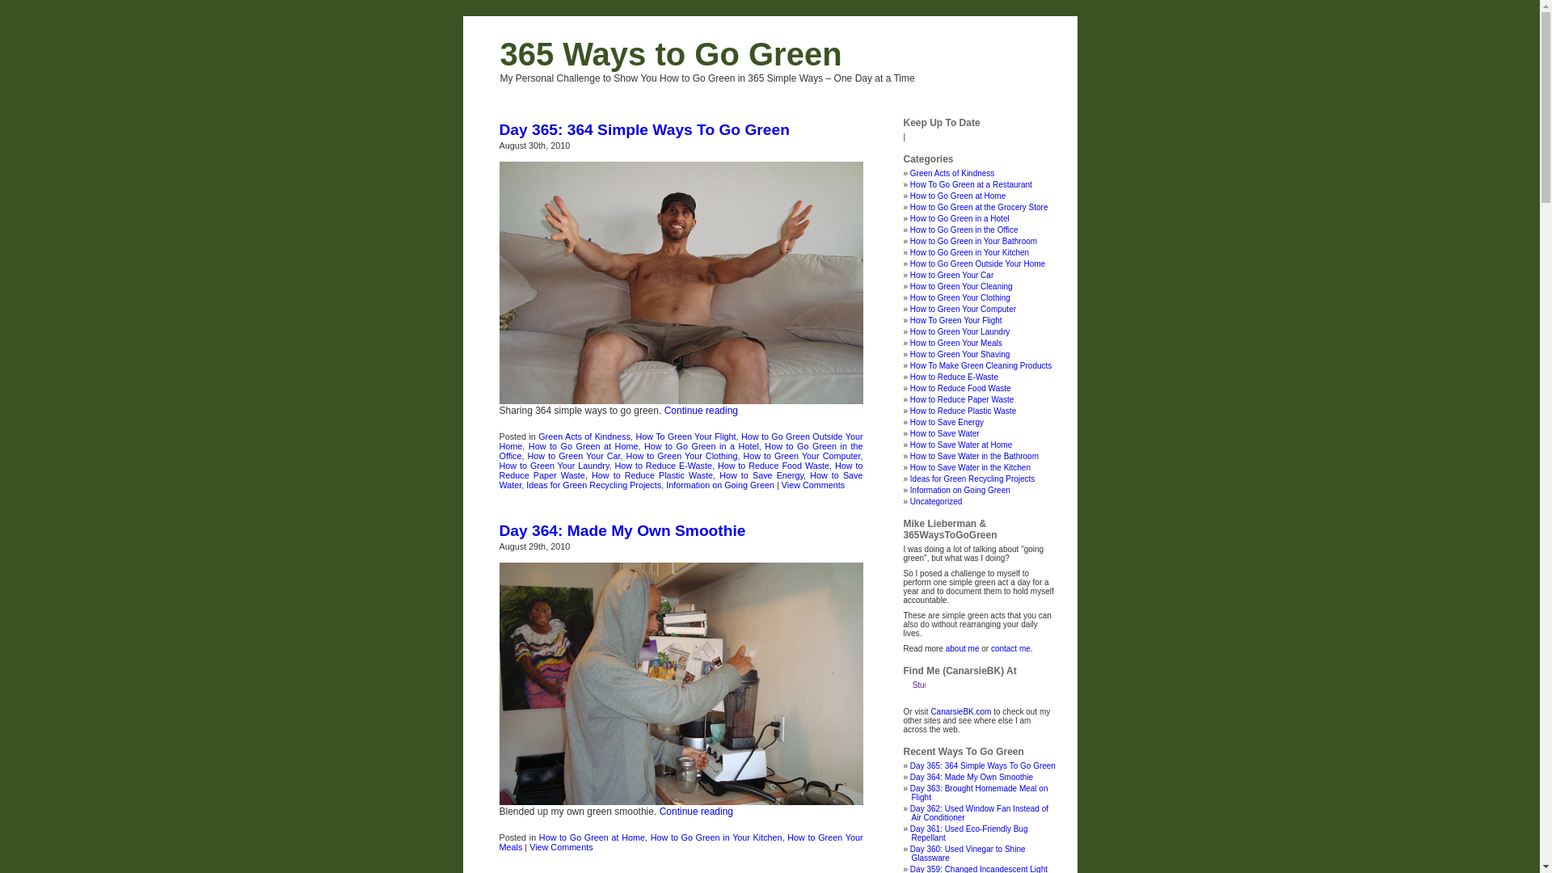 Image resolution: width=1552 pixels, height=873 pixels. Describe the element at coordinates (981, 365) in the screenshot. I see `How To Make Green Cleaning Products` at that location.